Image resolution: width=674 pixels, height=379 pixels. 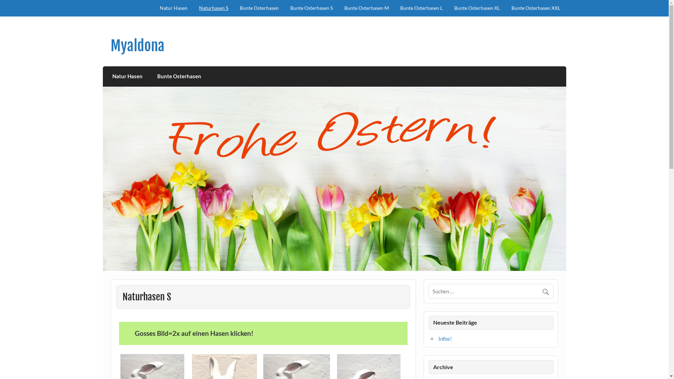 What do you see at coordinates (128, 77) in the screenshot?
I see `Natur Hasen` at bounding box center [128, 77].